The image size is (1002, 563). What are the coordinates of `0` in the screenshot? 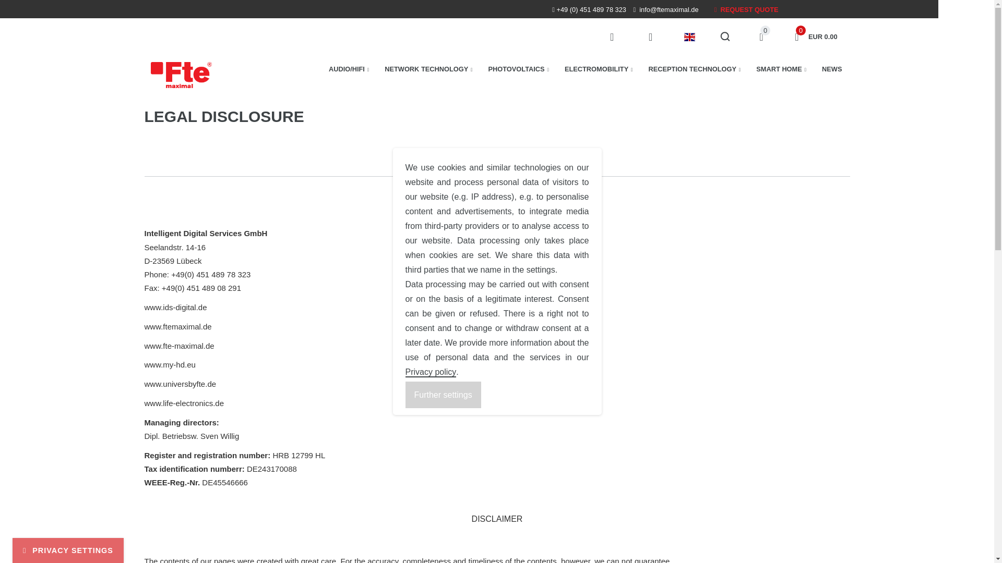 It's located at (781, 69).